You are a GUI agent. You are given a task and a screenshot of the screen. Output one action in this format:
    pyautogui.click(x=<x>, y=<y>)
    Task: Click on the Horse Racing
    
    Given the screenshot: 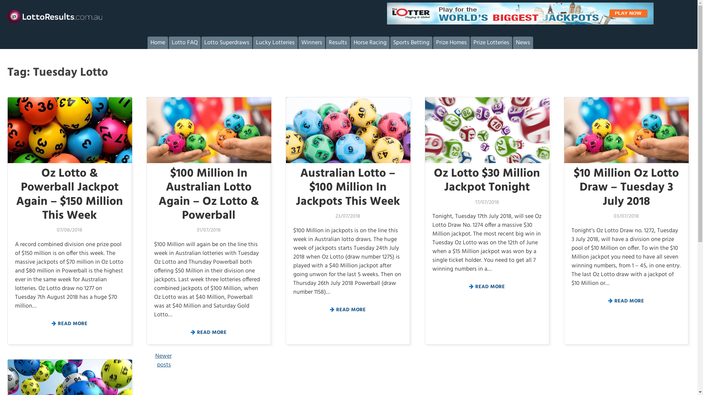 What is the action you would take?
    pyautogui.click(x=370, y=43)
    